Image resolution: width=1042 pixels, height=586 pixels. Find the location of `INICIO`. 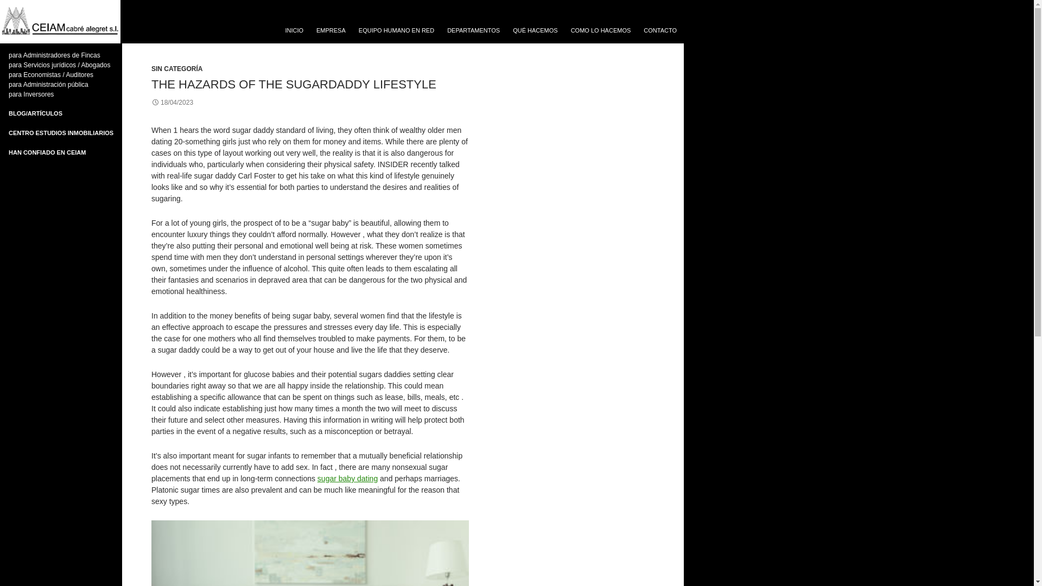

INICIO is located at coordinates (294, 30).